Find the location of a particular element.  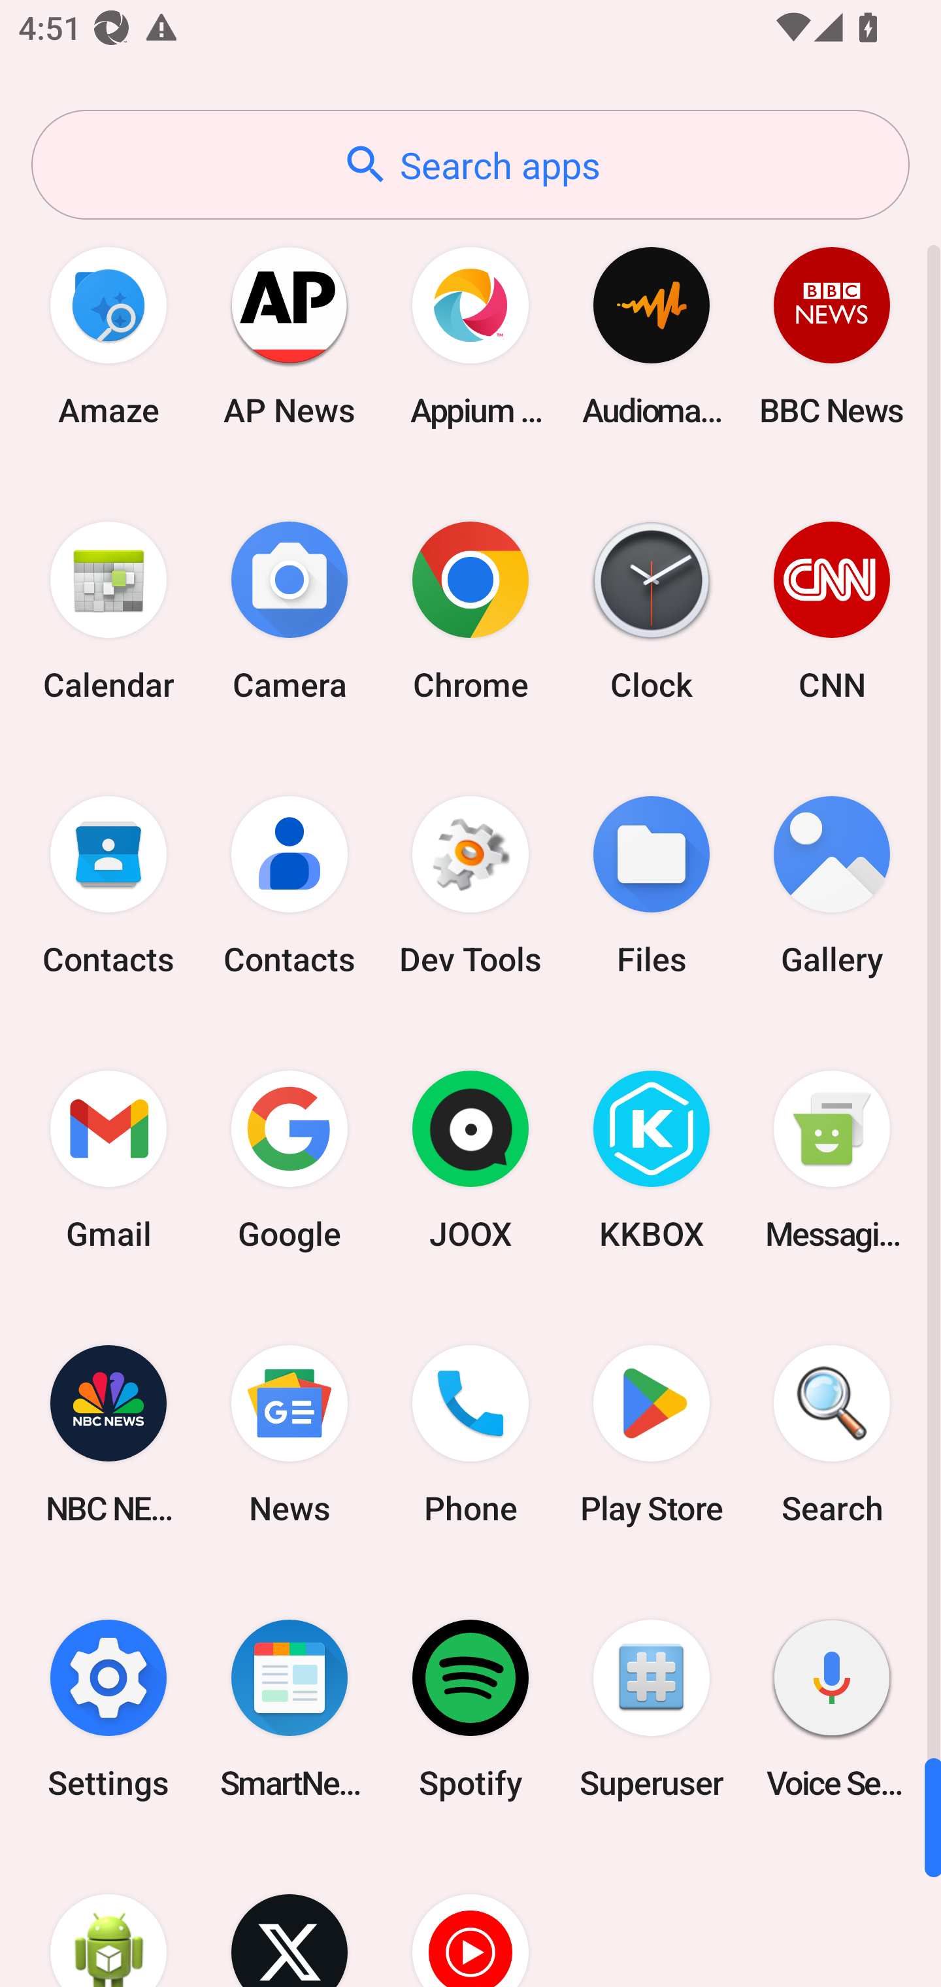

Appium Settings is located at coordinates (470, 336).